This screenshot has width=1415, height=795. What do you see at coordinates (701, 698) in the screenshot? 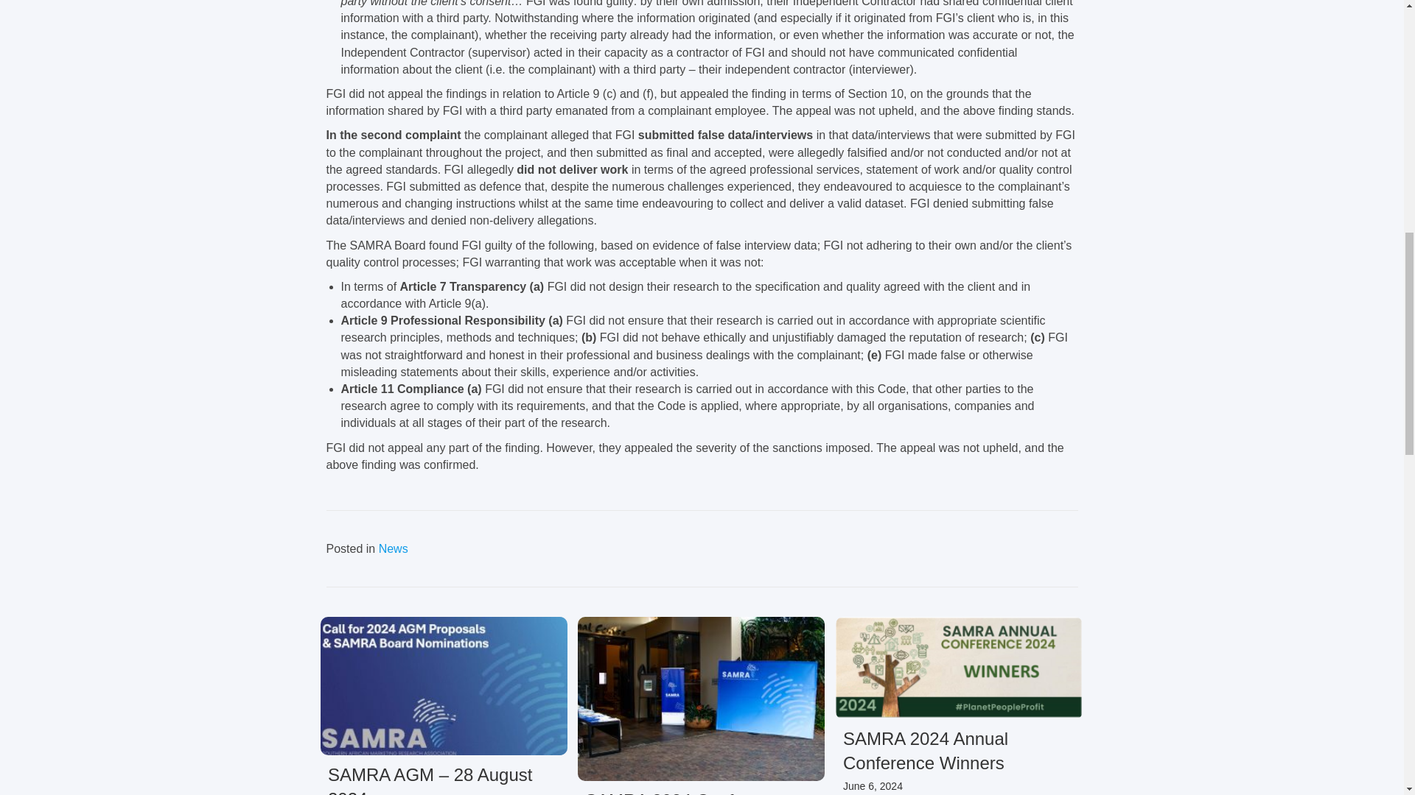
I see `SAMRA 2024 Conference` at bounding box center [701, 698].